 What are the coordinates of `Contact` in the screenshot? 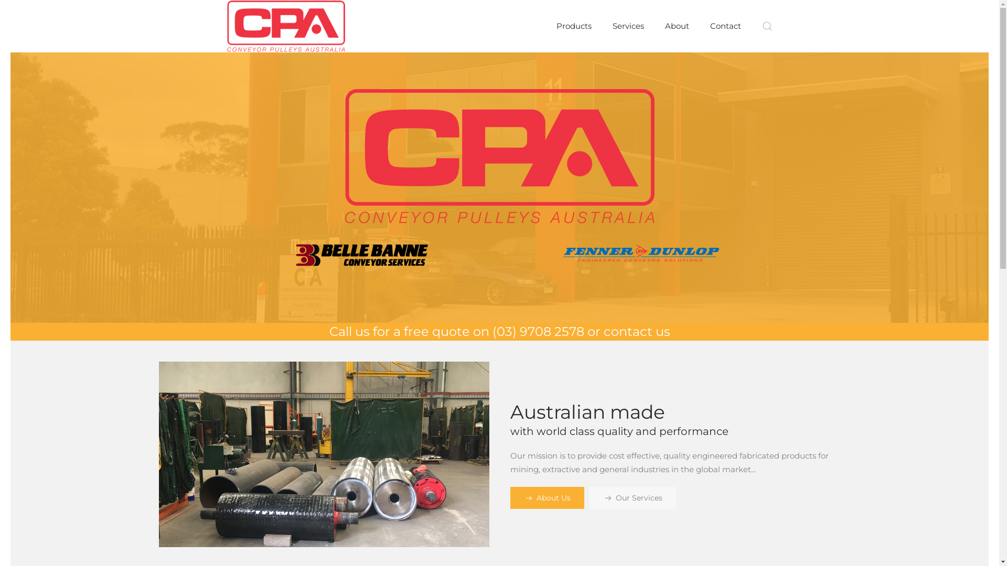 It's located at (726, 26).